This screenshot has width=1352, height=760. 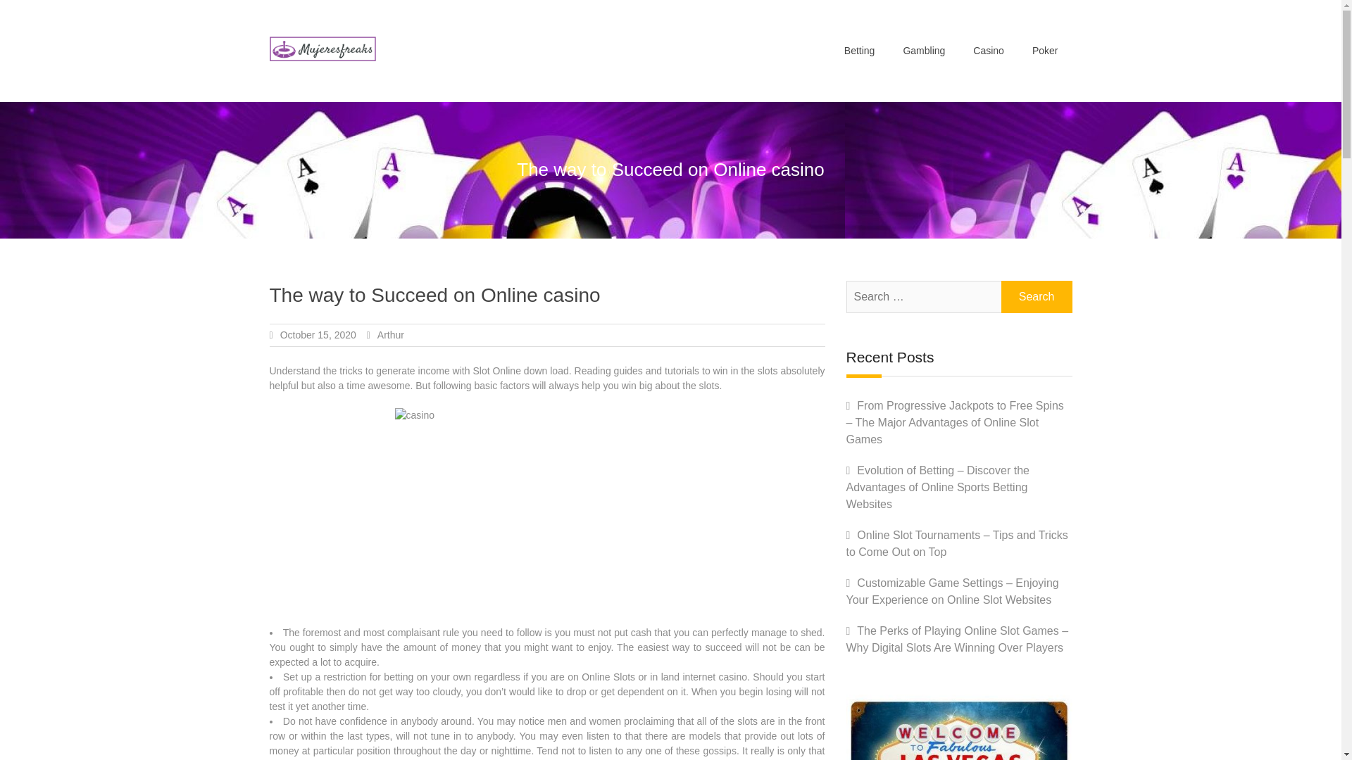 I want to click on Betting, so click(x=859, y=51).